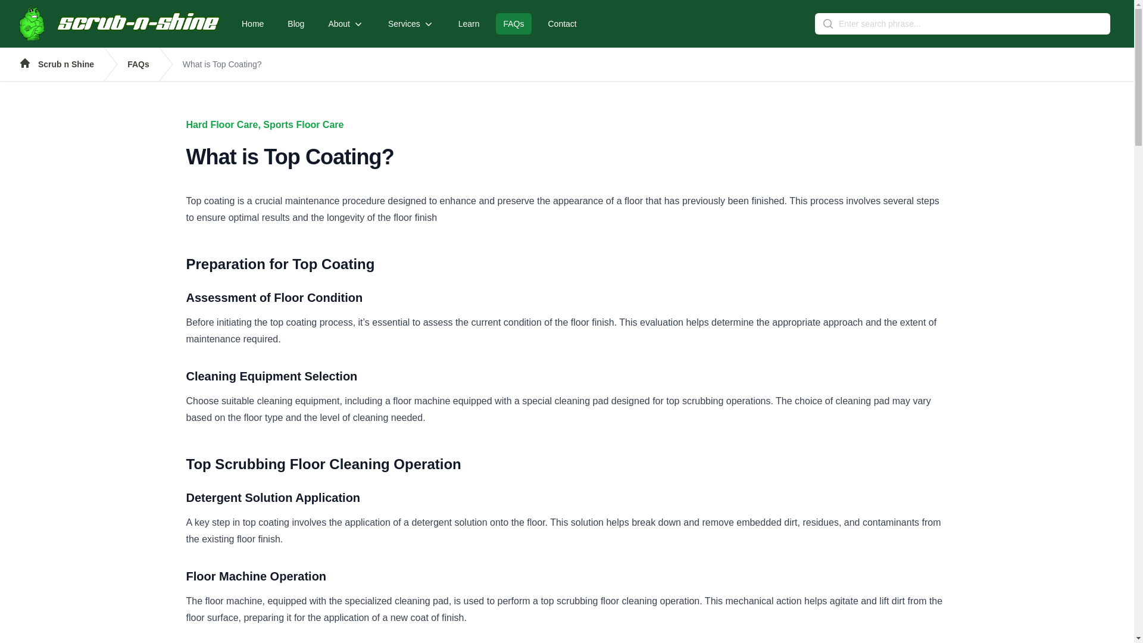 The height and width of the screenshot is (643, 1143). I want to click on FAQs, so click(513, 24).